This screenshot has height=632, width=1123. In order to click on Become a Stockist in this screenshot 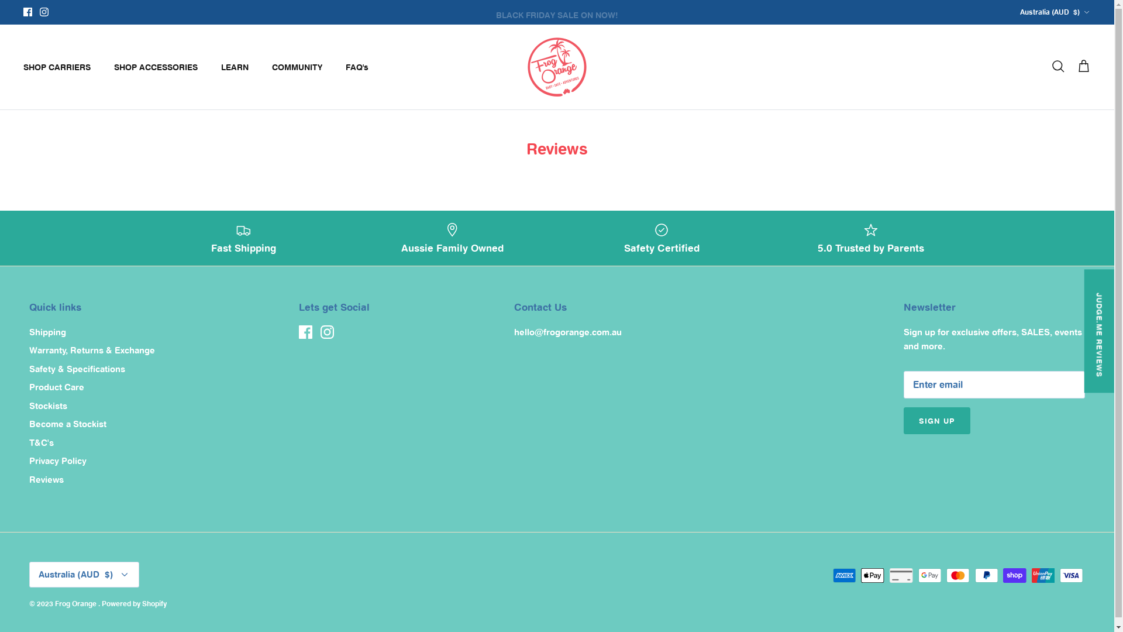, I will do `click(68, 424)`.